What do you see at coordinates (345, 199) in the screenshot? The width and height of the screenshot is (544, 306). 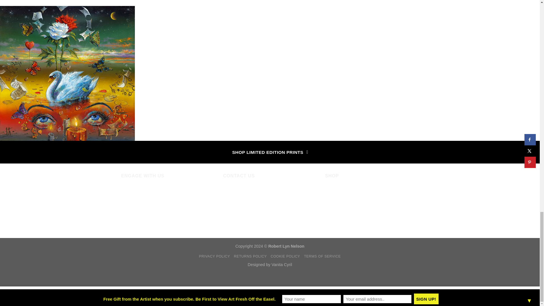 I see `Signature Collection` at bounding box center [345, 199].